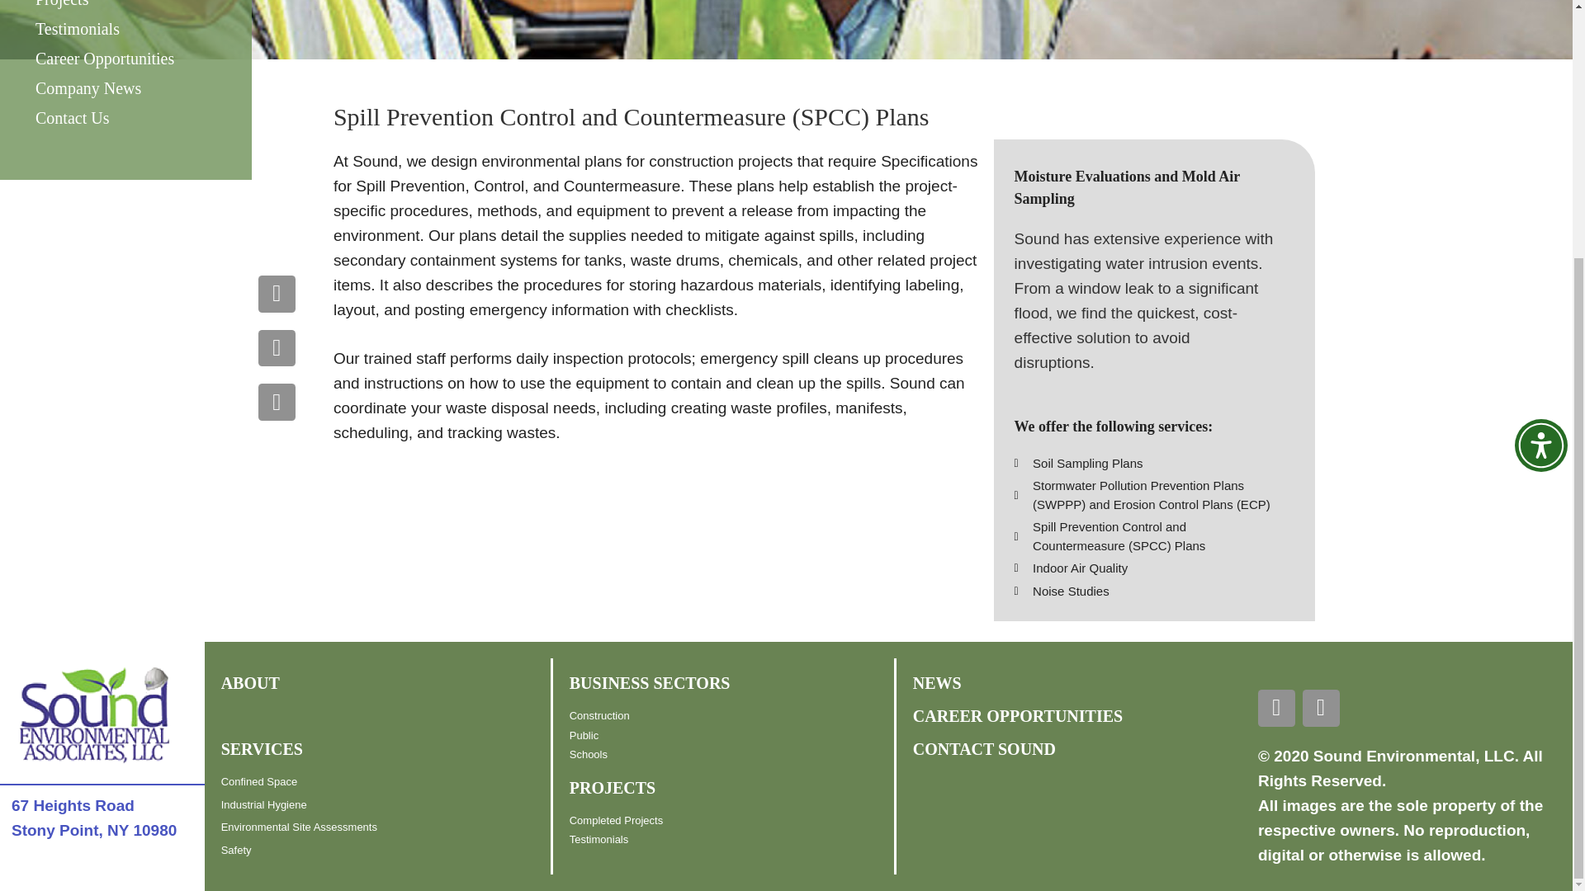 The width and height of the screenshot is (1585, 891). Describe the element at coordinates (125, 87) in the screenshot. I see `Company News` at that location.